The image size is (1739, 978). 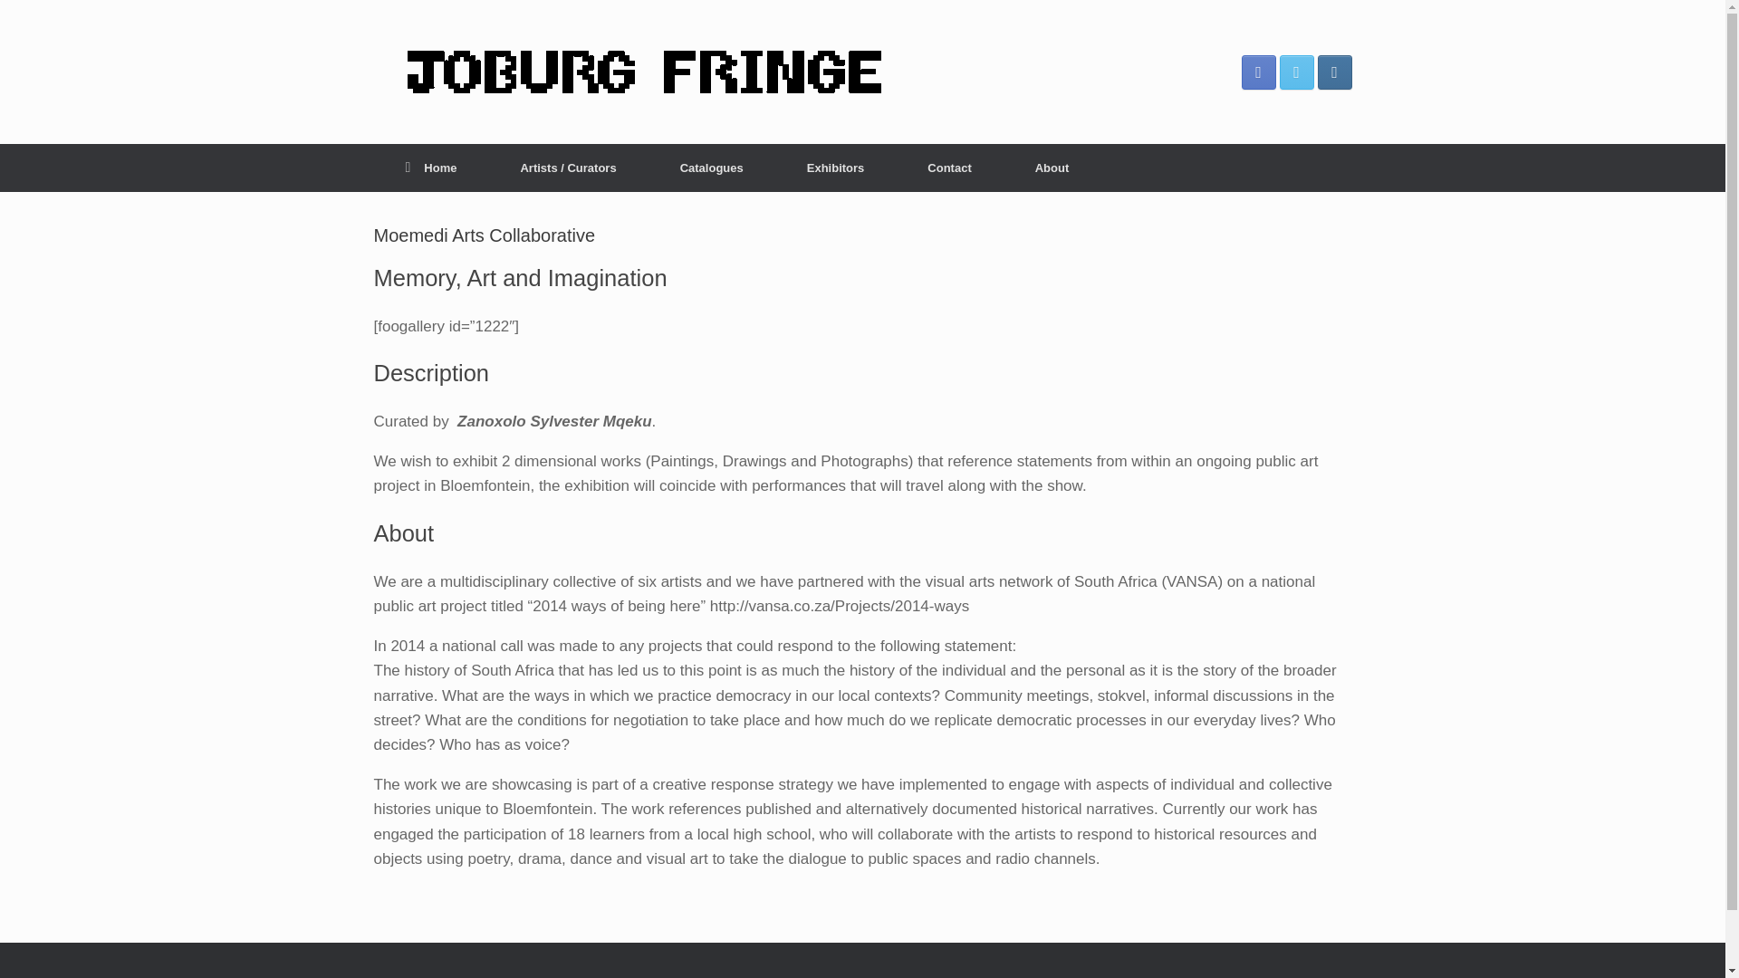 What do you see at coordinates (645, 72) in the screenshot?
I see `Joburg Fringe` at bounding box center [645, 72].